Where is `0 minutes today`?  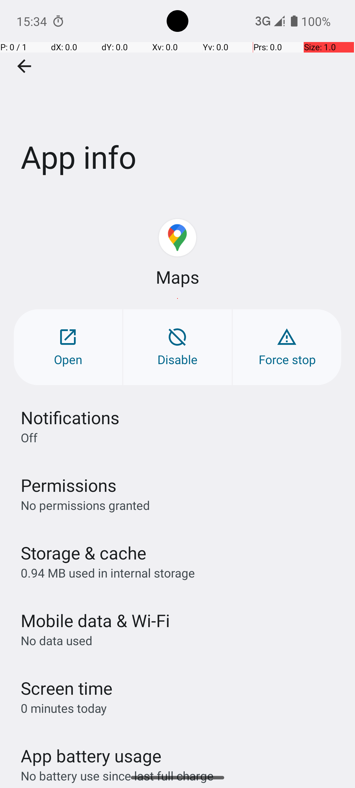 0 minutes today is located at coordinates (64, 708).